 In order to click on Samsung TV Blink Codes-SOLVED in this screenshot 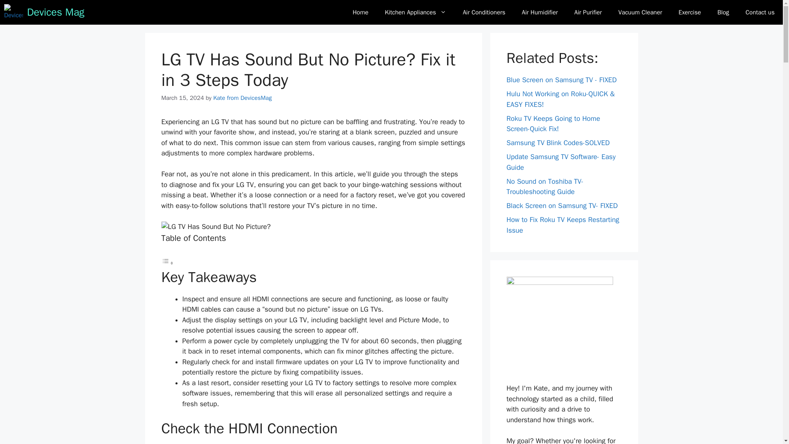, I will do `click(558, 142)`.